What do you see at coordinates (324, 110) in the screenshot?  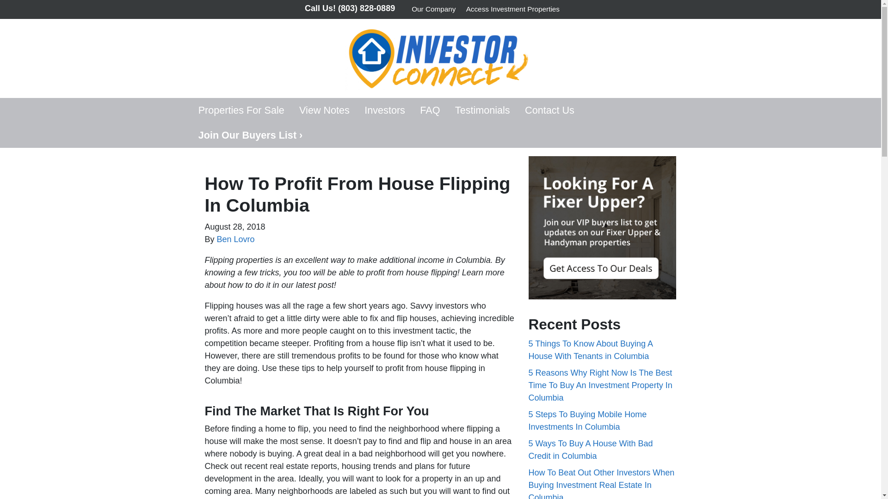 I see `View Notes` at bounding box center [324, 110].